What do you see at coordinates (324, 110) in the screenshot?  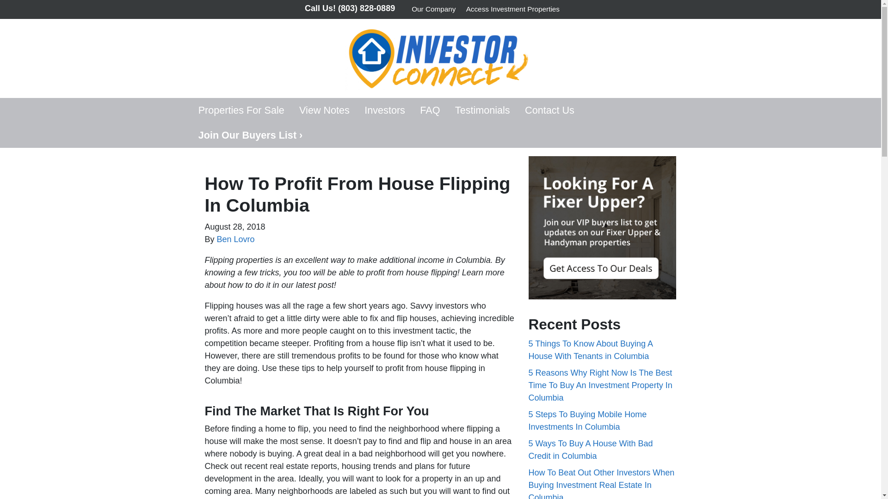 I see `View Notes` at bounding box center [324, 110].